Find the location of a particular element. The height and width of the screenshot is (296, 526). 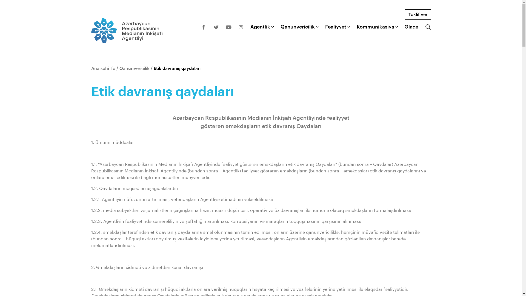

Agentlik is located at coordinates (260, 27).